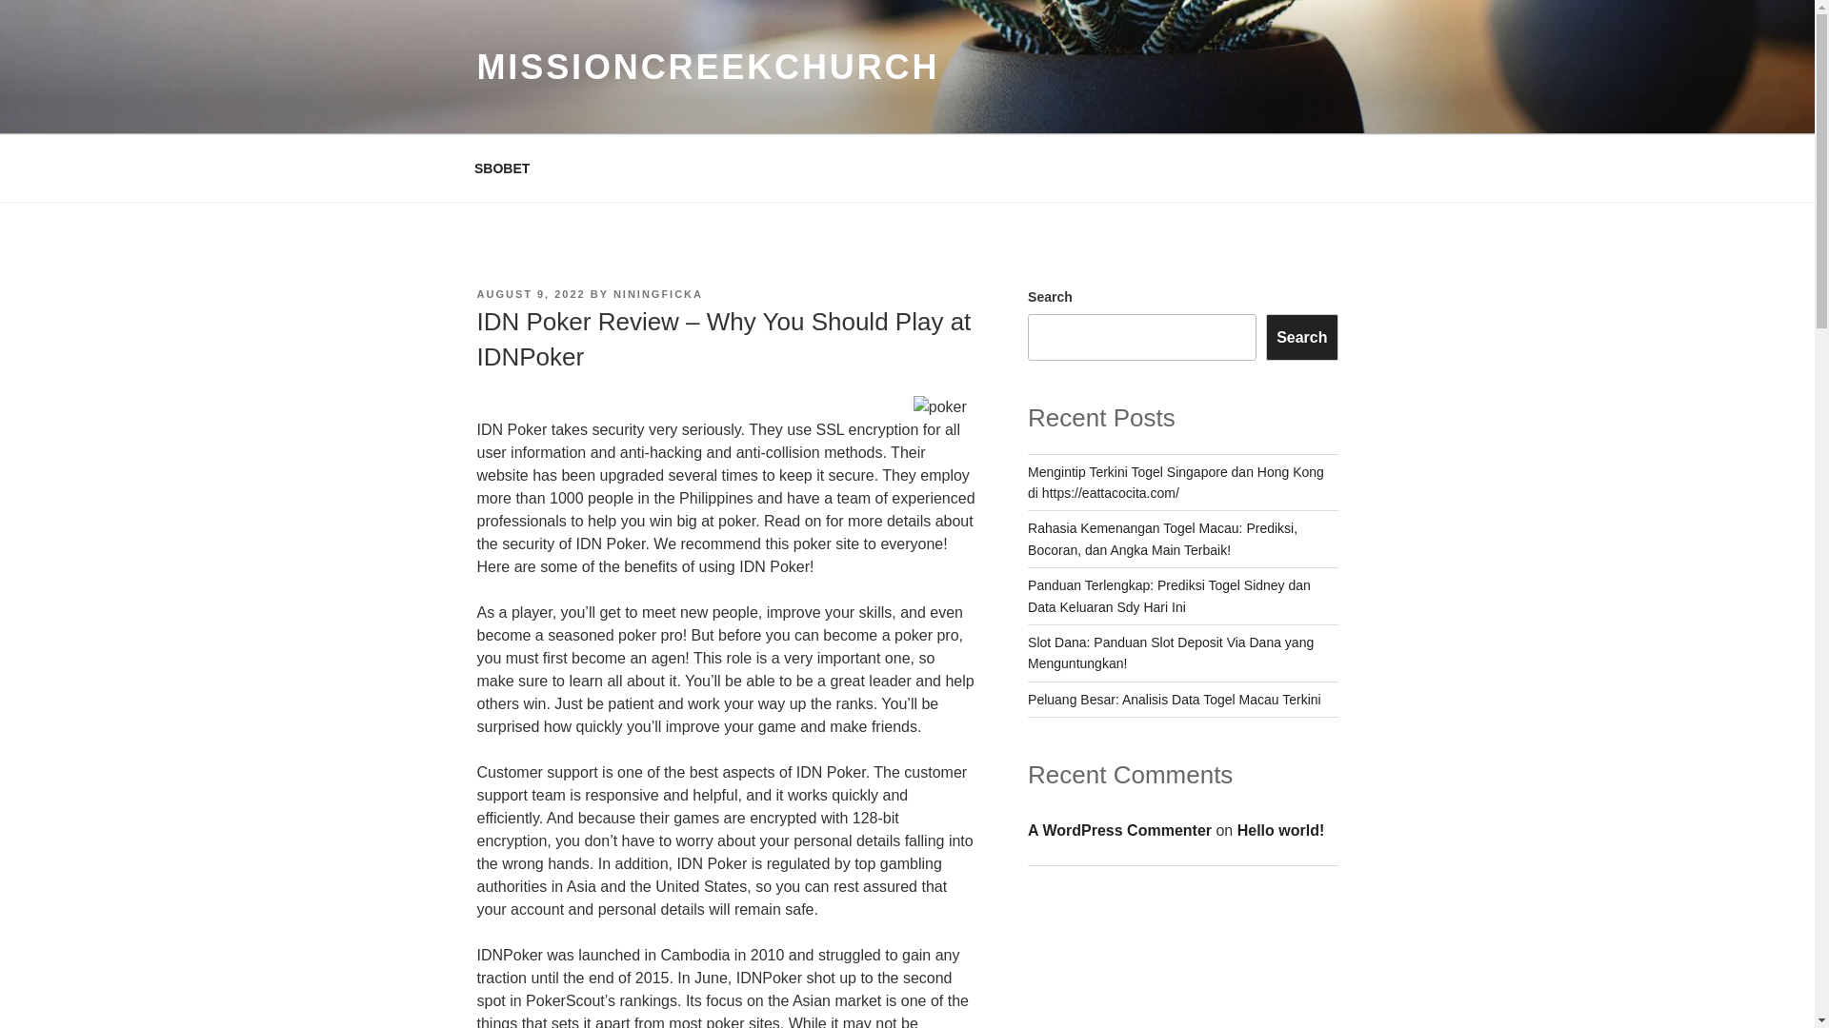 Image resolution: width=1829 pixels, height=1028 pixels. I want to click on SBOBET, so click(501, 168).